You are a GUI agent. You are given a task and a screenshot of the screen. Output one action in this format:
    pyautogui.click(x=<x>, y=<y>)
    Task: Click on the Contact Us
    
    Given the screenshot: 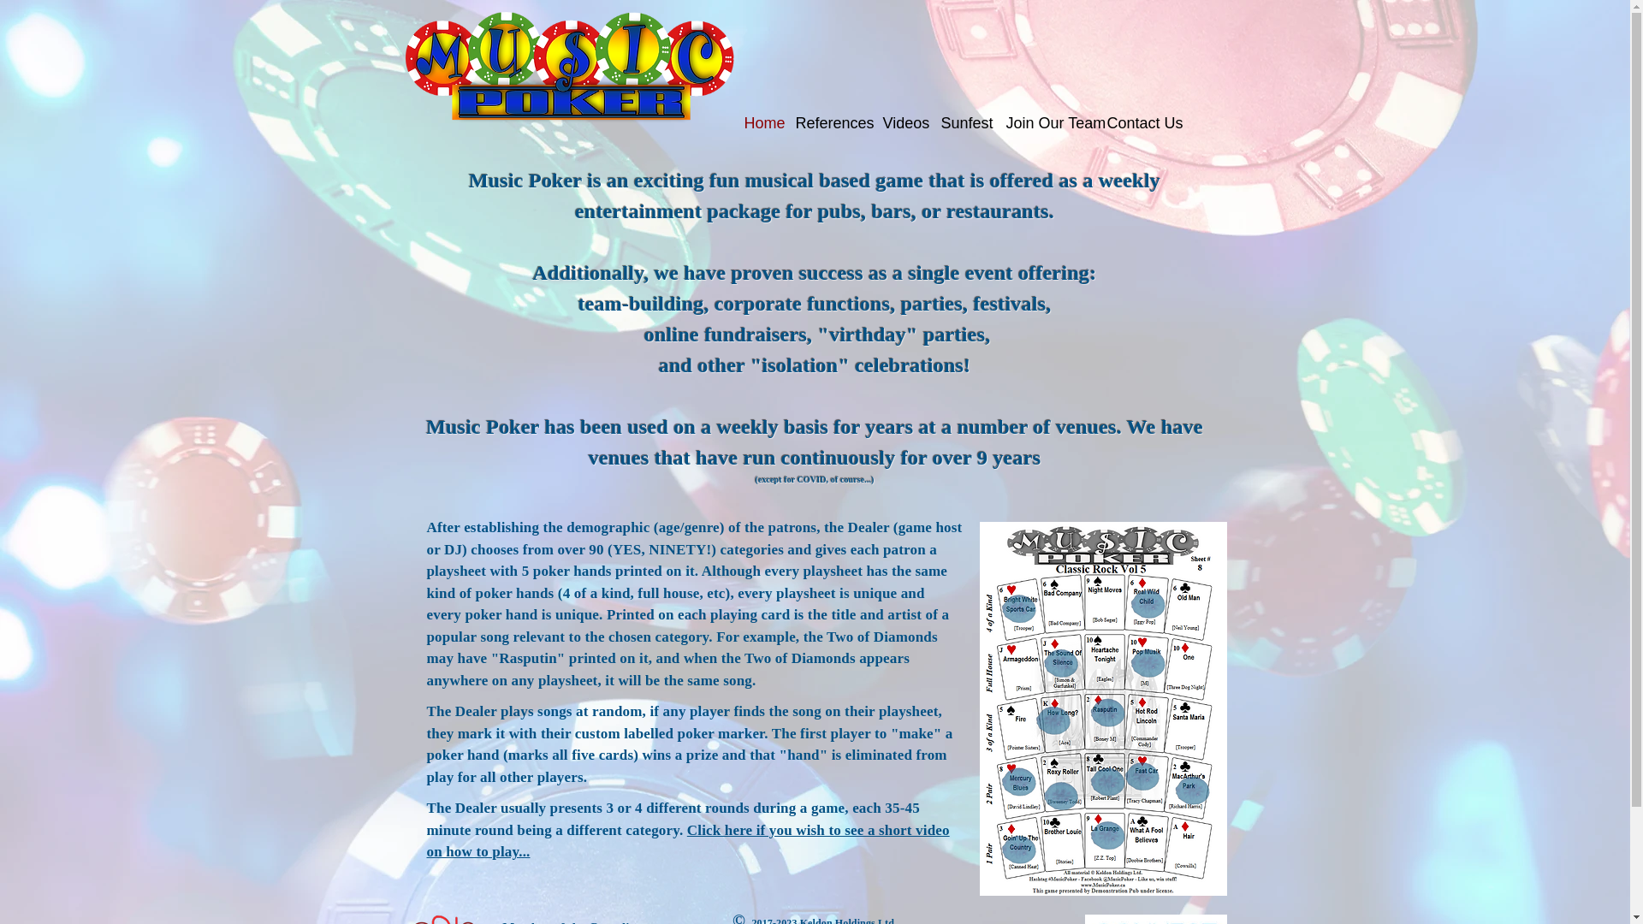 What is the action you would take?
    pyautogui.click(x=1141, y=123)
    